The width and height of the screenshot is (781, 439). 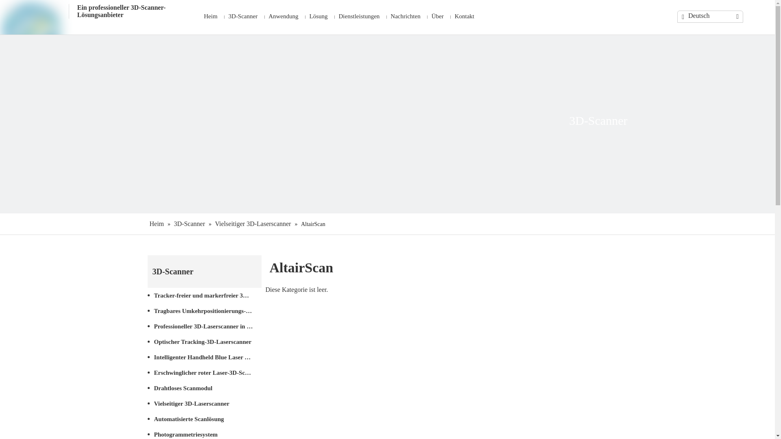 What do you see at coordinates (204, 404) in the screenshot?
I see `Vielseitiger 3D-Laserscanner` at bounding box center [204, 404].